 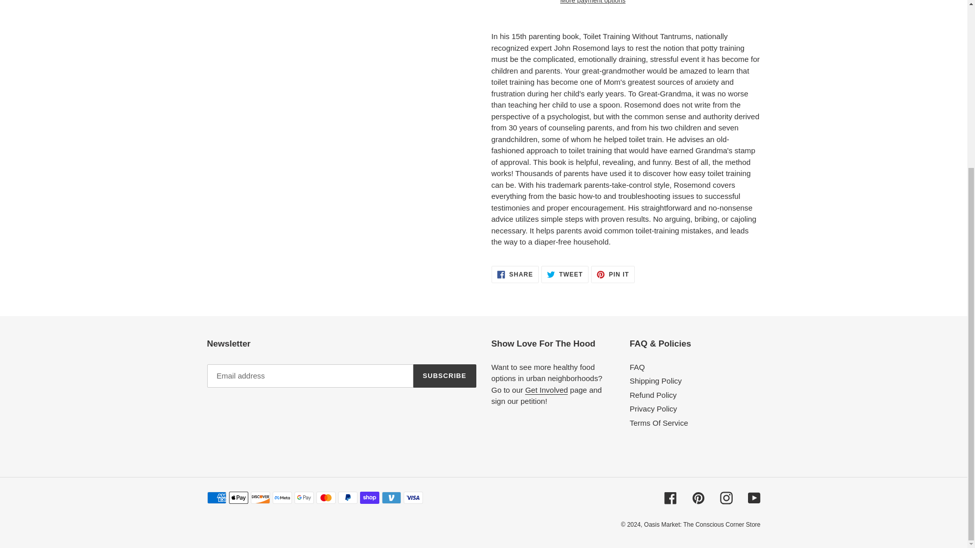 What do you see at coordinates (546, 390) in the screenshot?
I see `Get Involved` at bounding box center [546, 390].